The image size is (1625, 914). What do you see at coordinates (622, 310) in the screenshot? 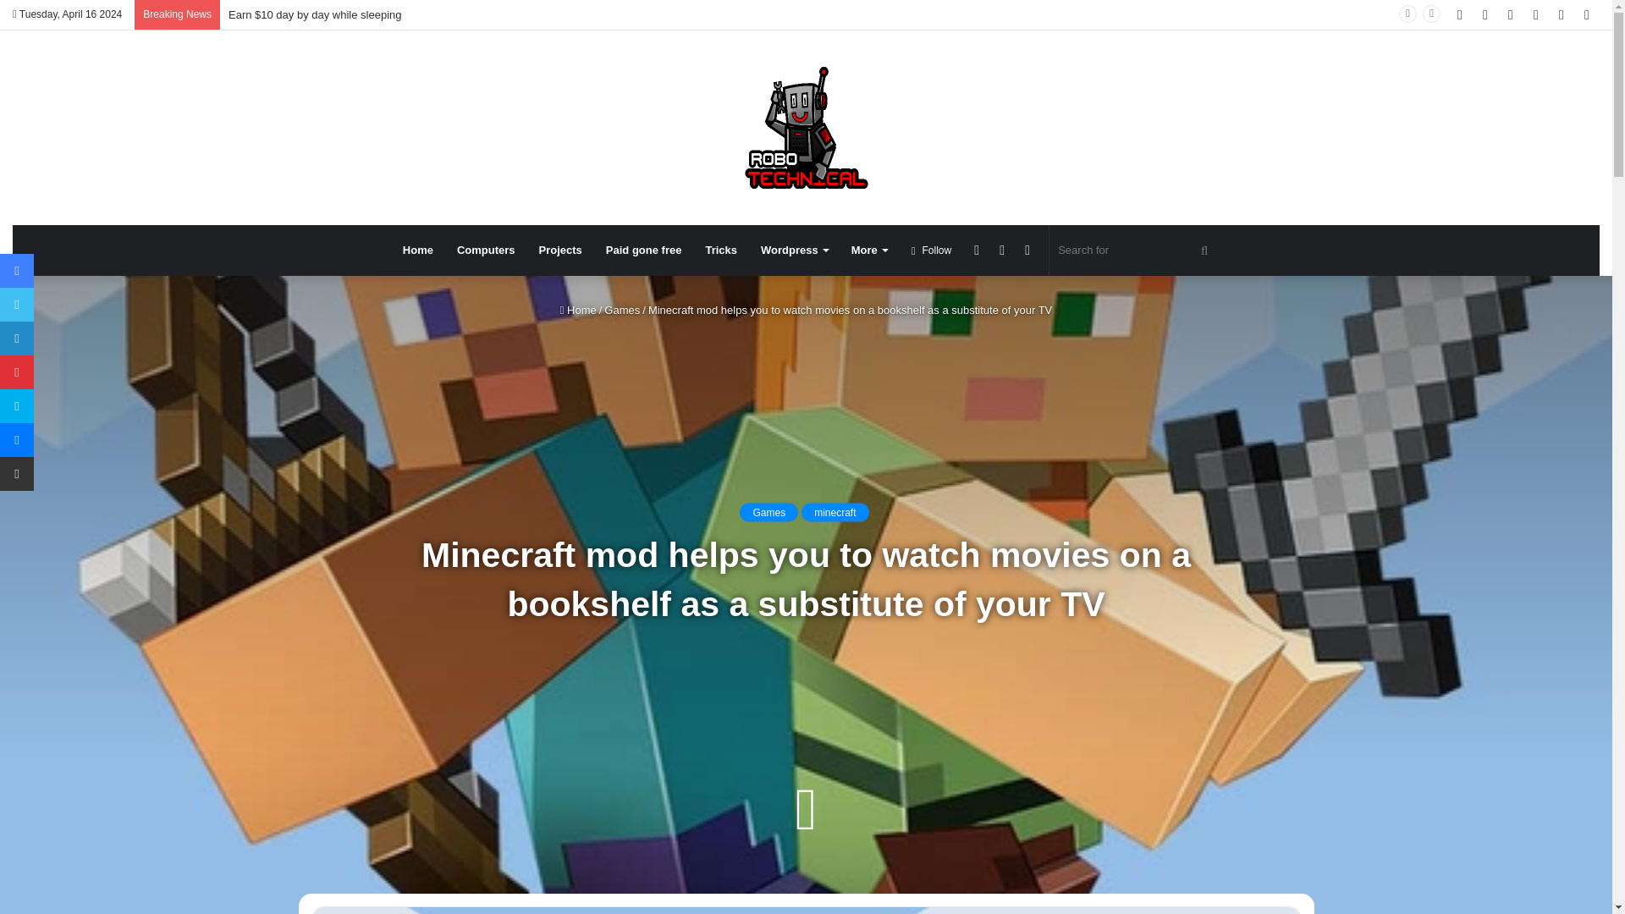
I see `Games` at bounding box center [622, 310].